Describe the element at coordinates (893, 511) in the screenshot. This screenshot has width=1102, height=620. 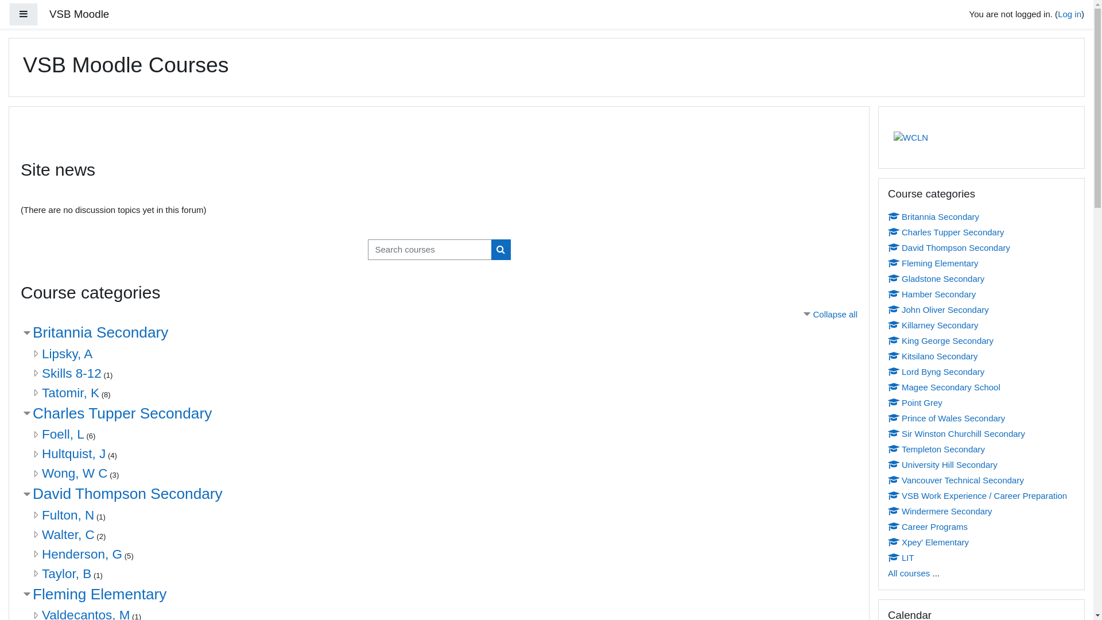
I see `Course` at that location.